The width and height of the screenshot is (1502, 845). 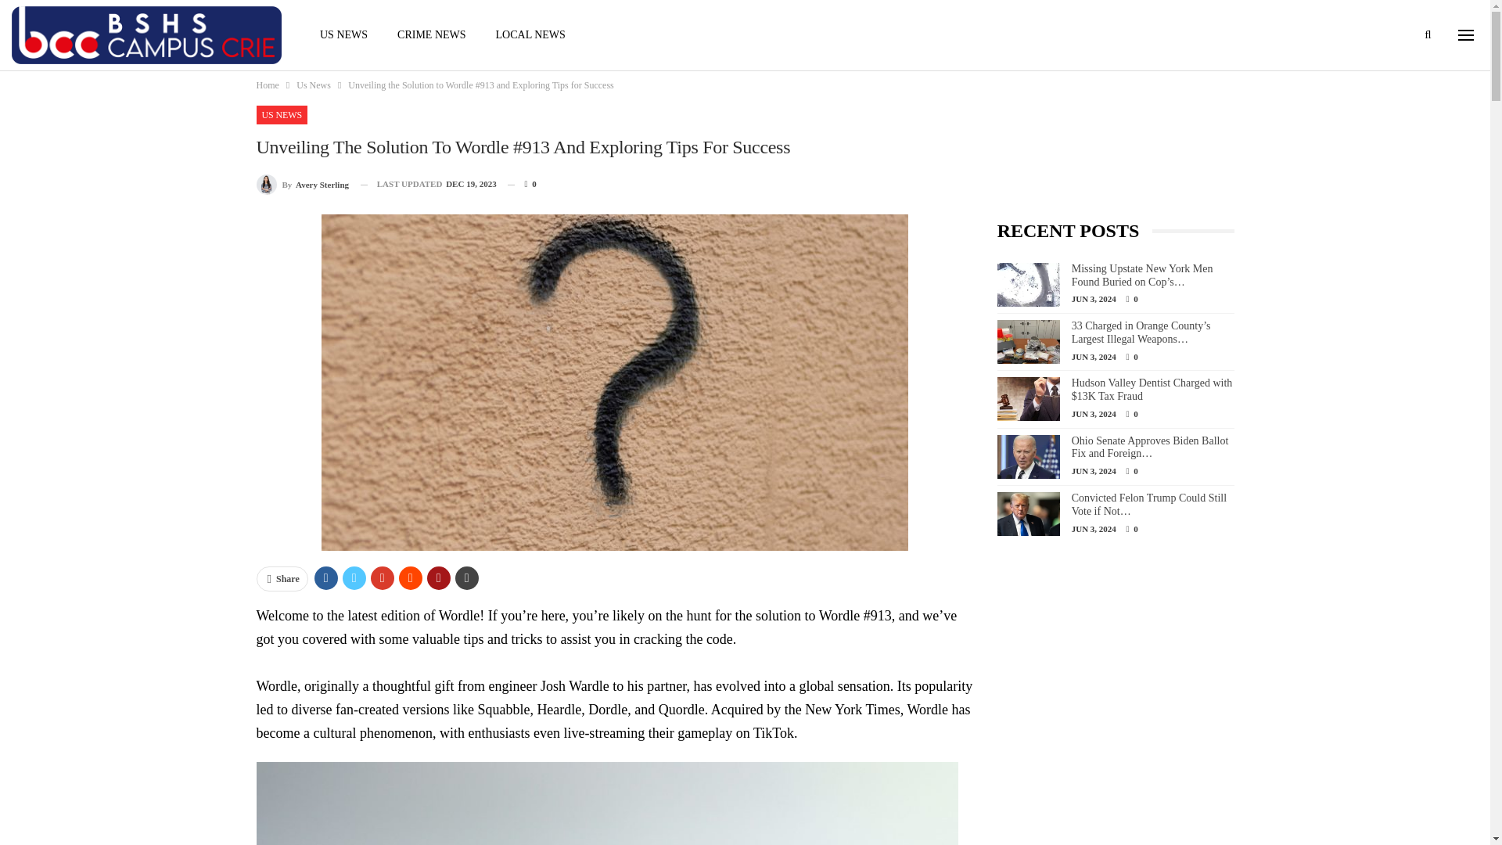 I want to click on 0, so click(x=521, y=184).